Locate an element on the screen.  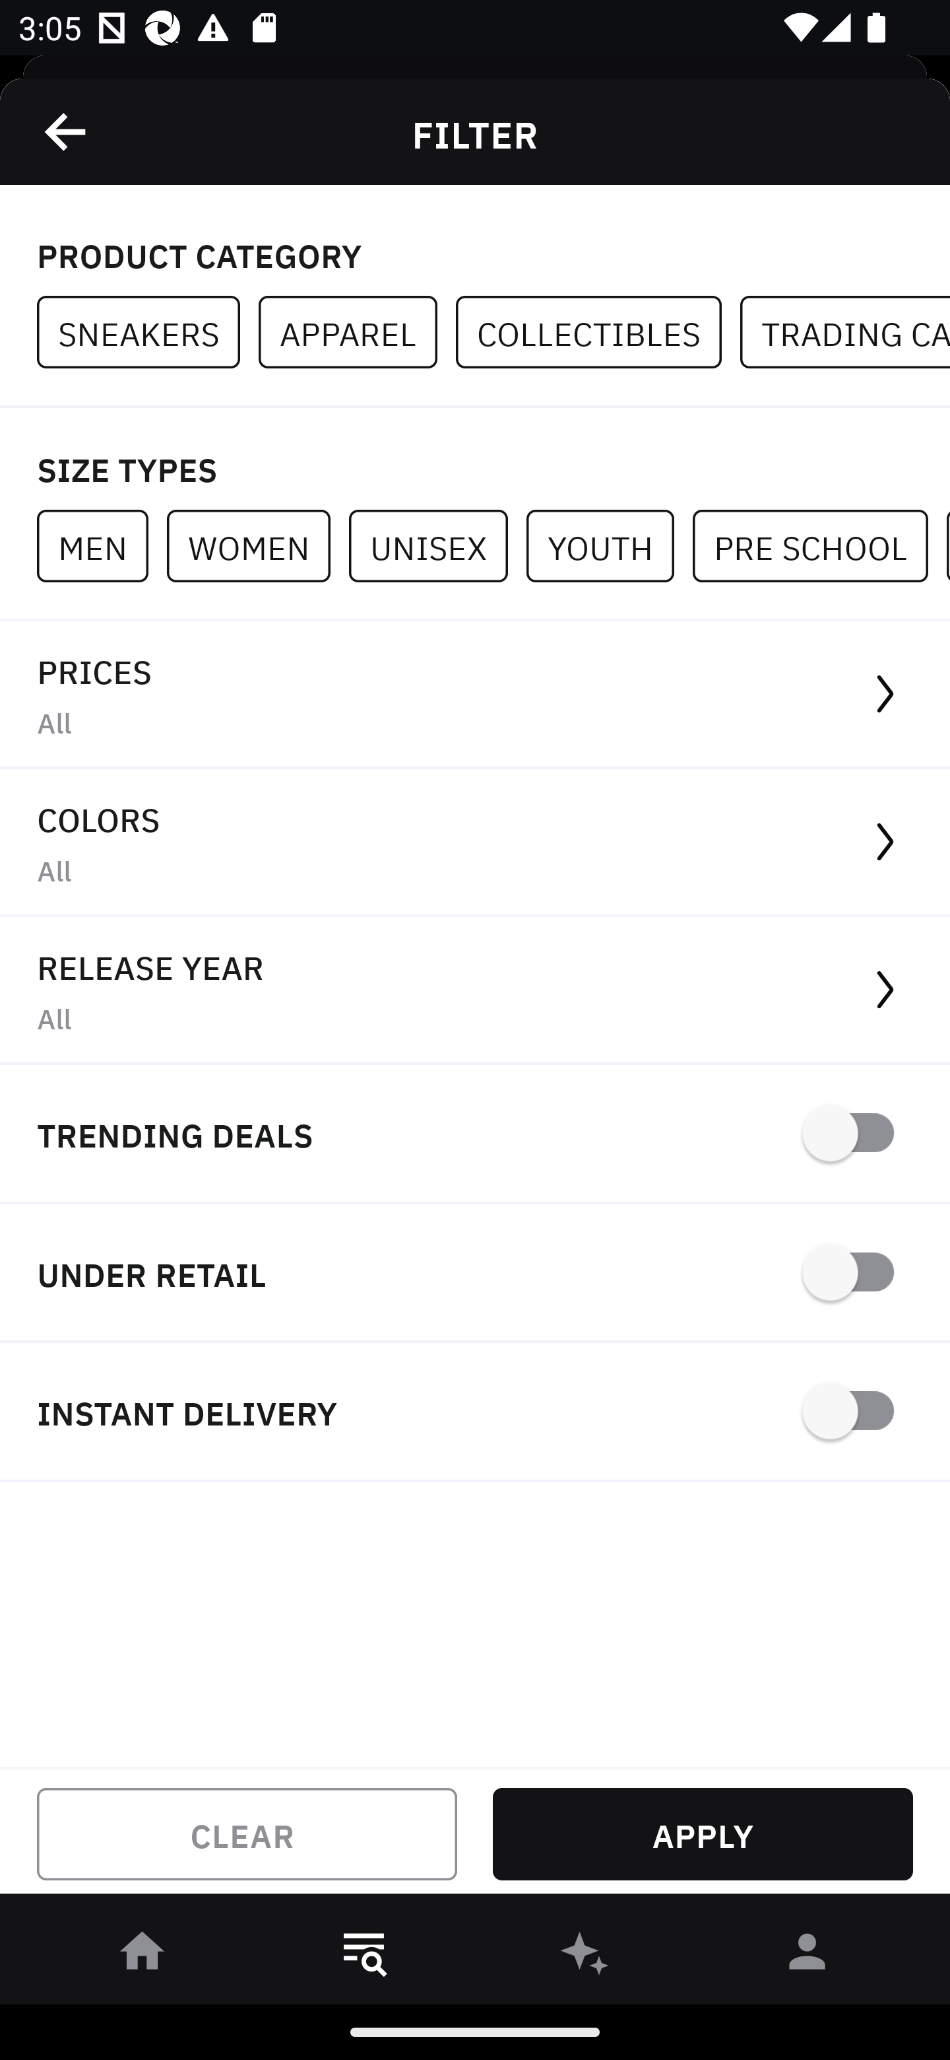
CLEAR  is located at coordinates (247, 1834).